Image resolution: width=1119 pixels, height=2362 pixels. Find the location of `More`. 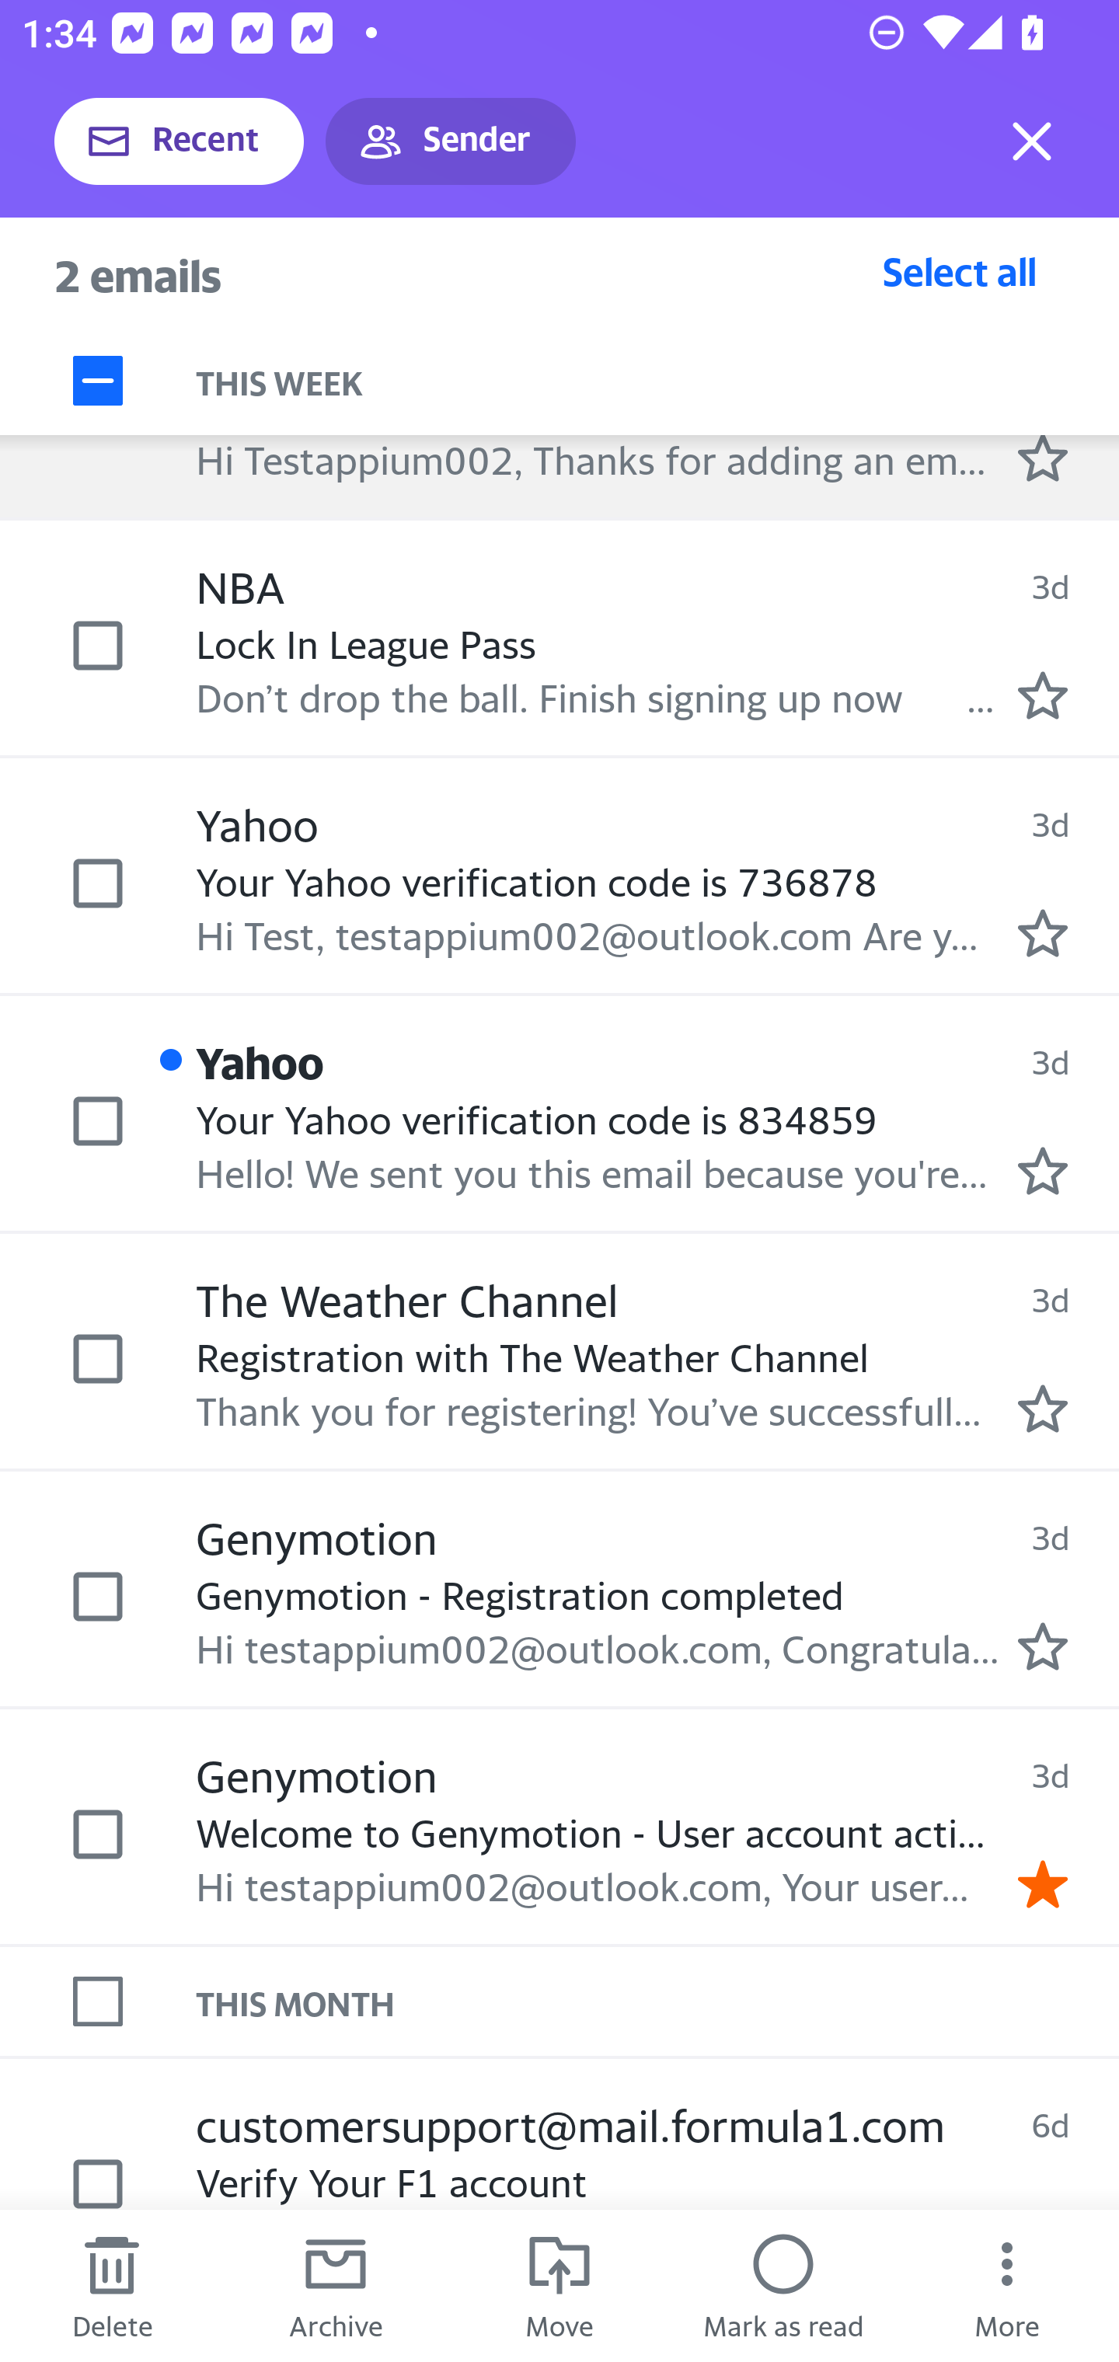

More is located at coordinates (1007, 2286).